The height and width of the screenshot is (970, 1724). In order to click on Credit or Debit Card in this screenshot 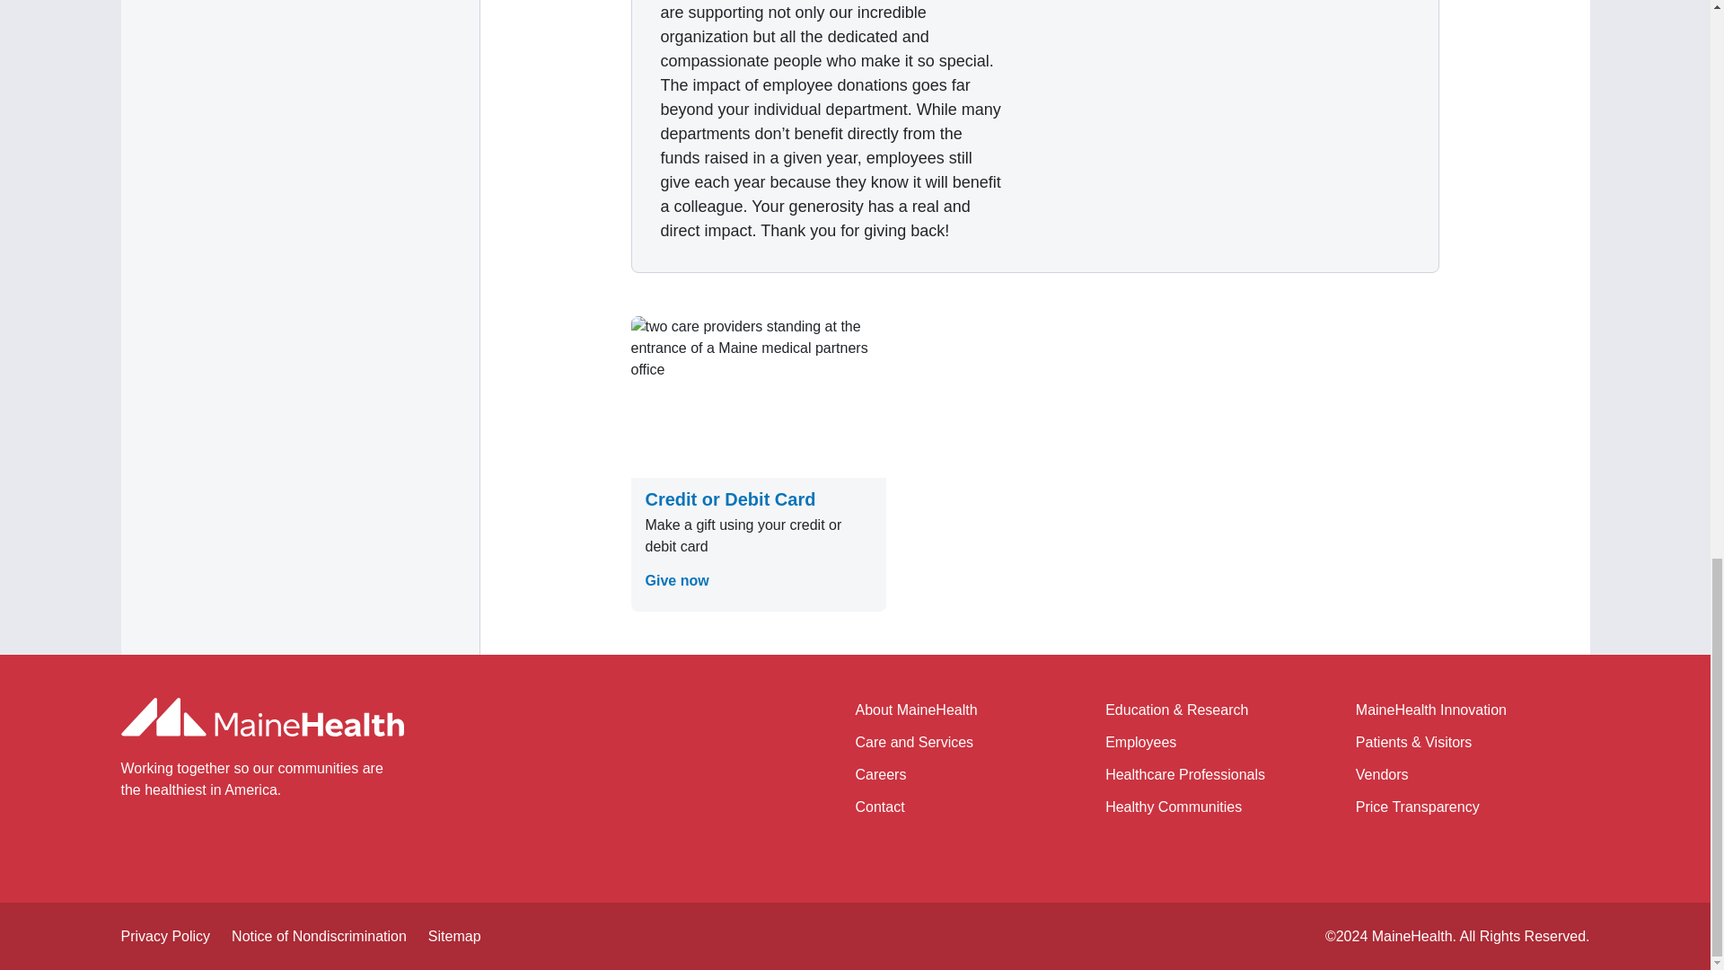, I will do `click(730, 499)`.